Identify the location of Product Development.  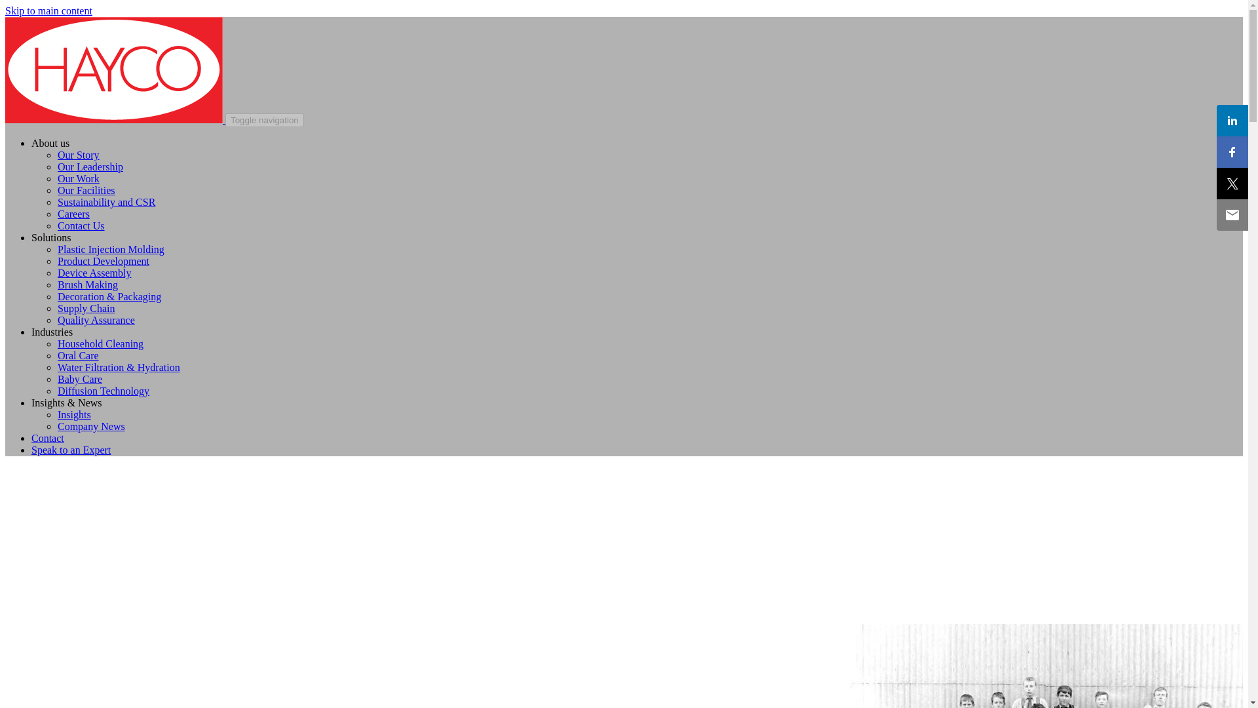
(104, 261).